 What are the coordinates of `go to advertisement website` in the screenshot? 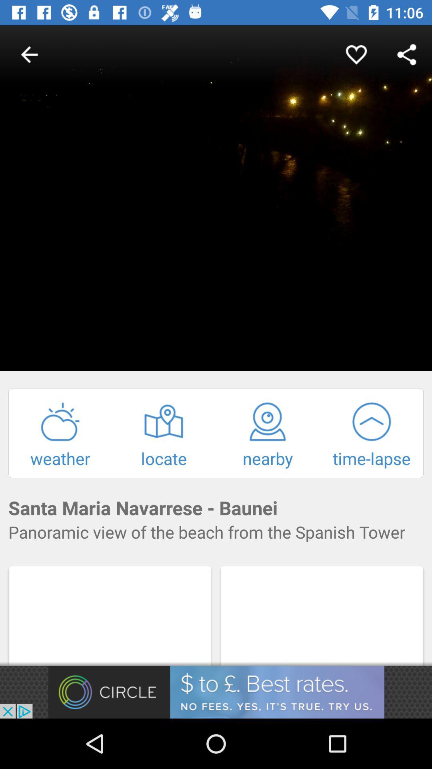 It's located at (216, 692).